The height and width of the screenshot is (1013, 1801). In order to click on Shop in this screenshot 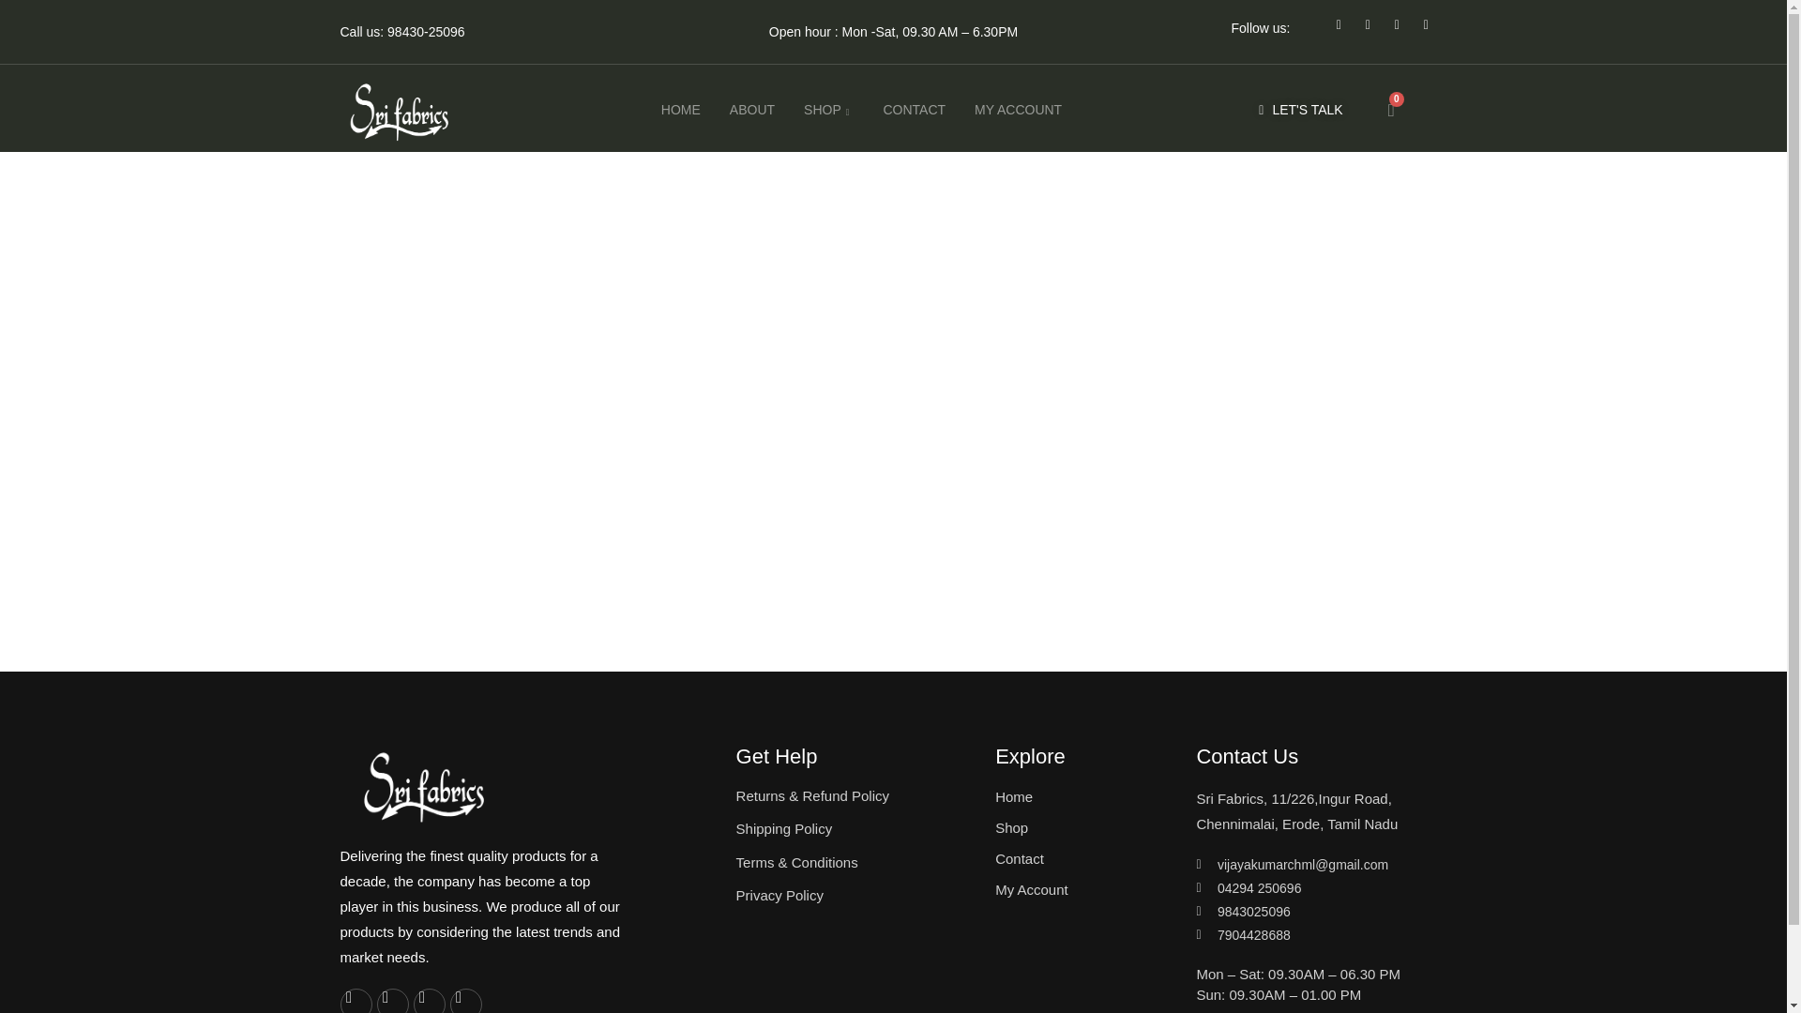, I will do `click(1081, 827)`.